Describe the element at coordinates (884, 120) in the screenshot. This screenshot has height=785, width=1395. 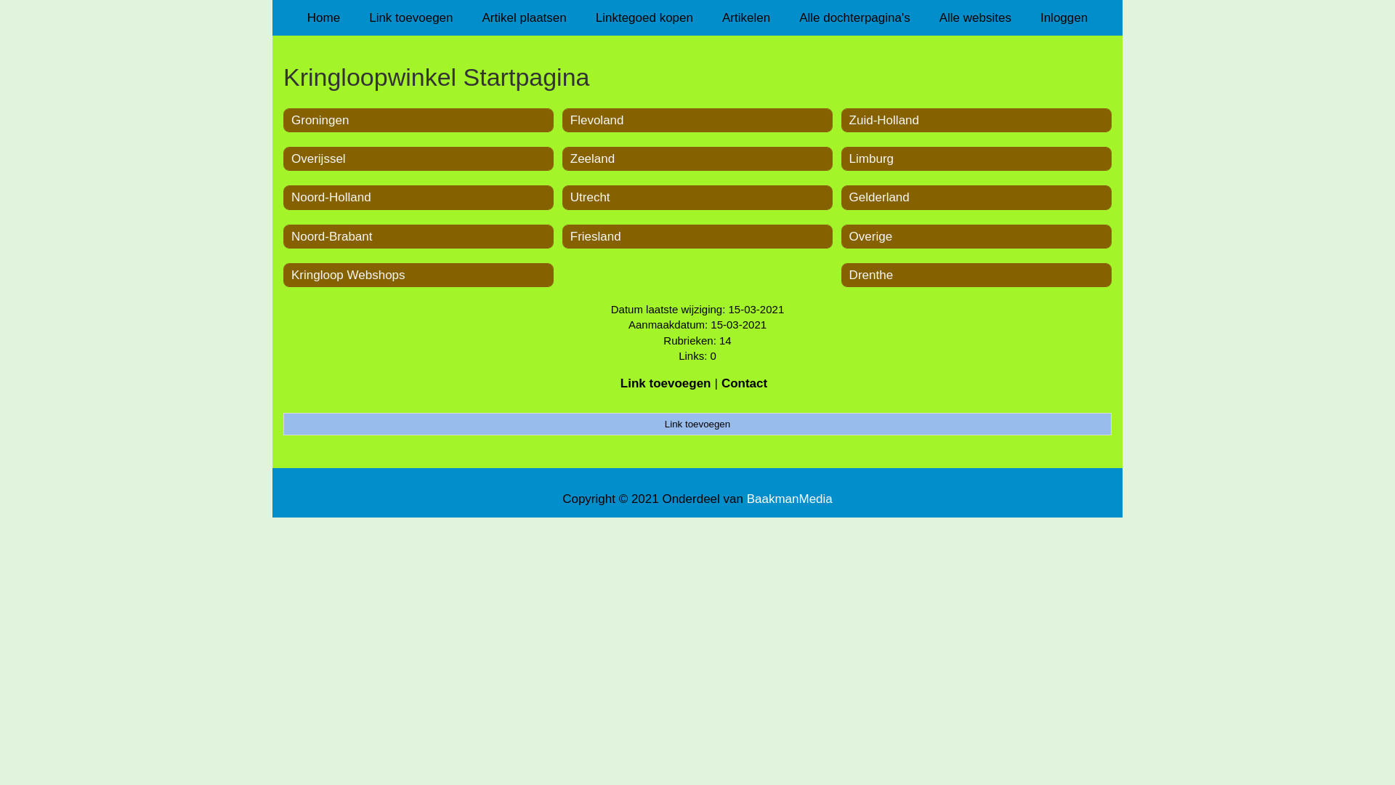
I see `Zuid-Holland` at that location.